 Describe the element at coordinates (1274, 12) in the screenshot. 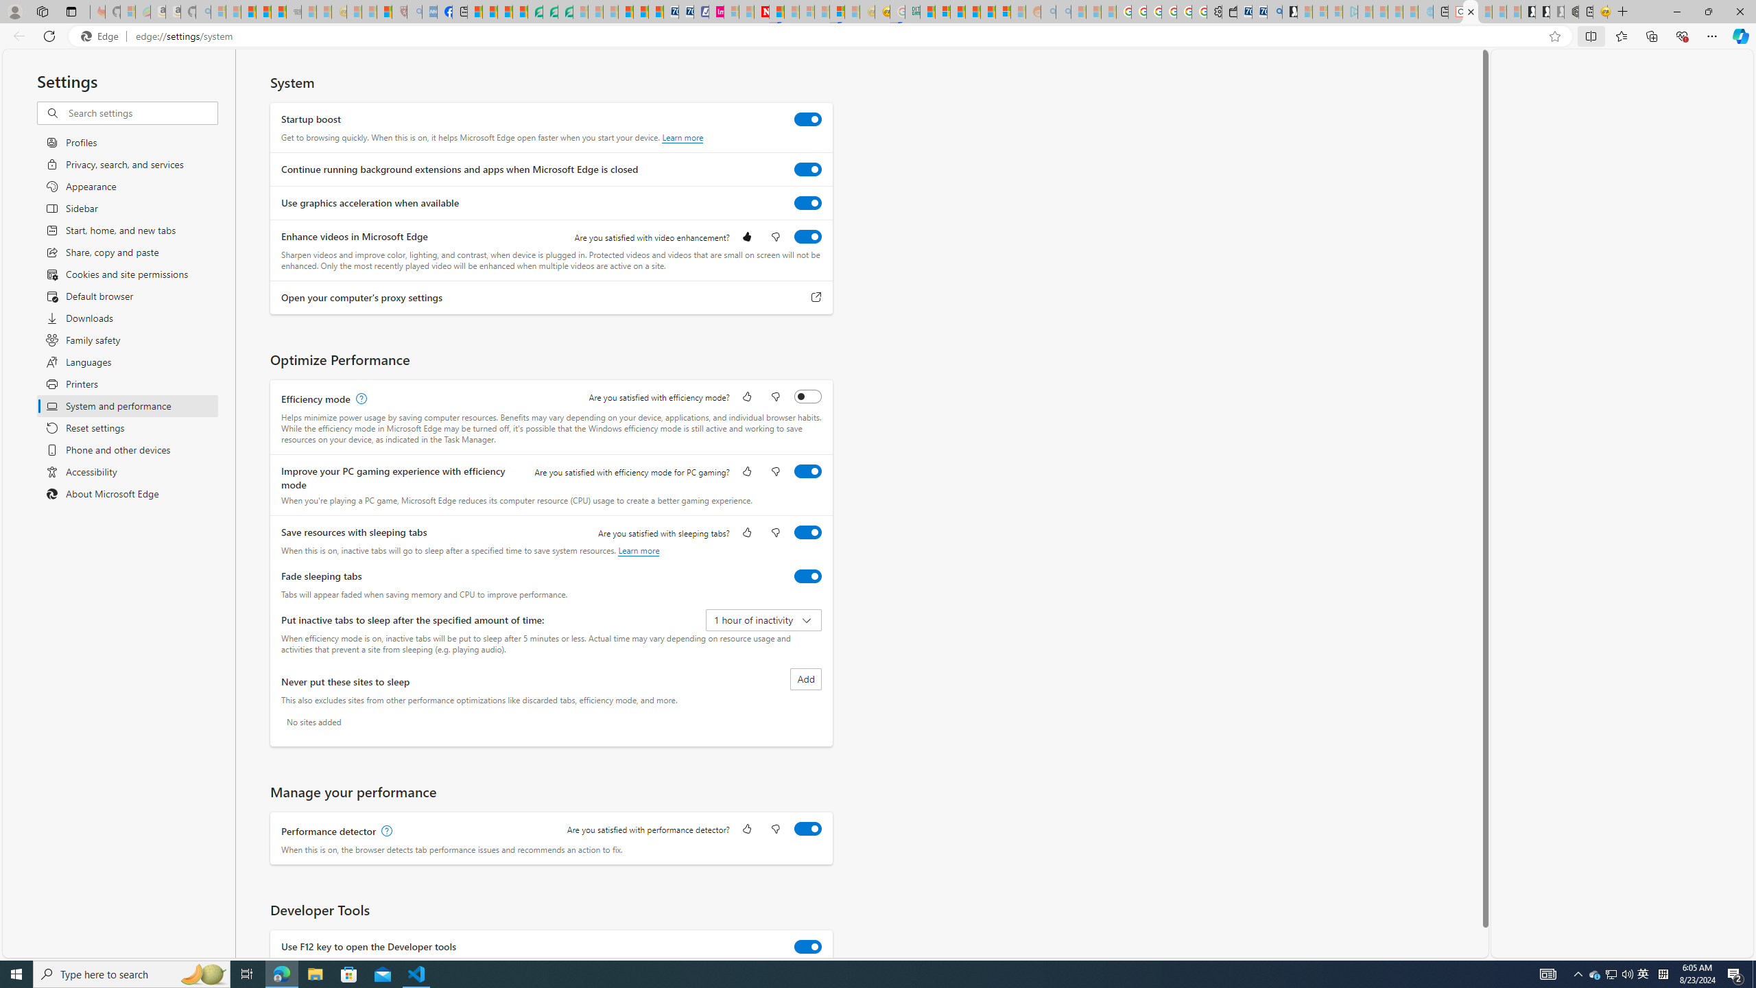

I see `Bing Real Estate - Home sales and rental listings` at that location.